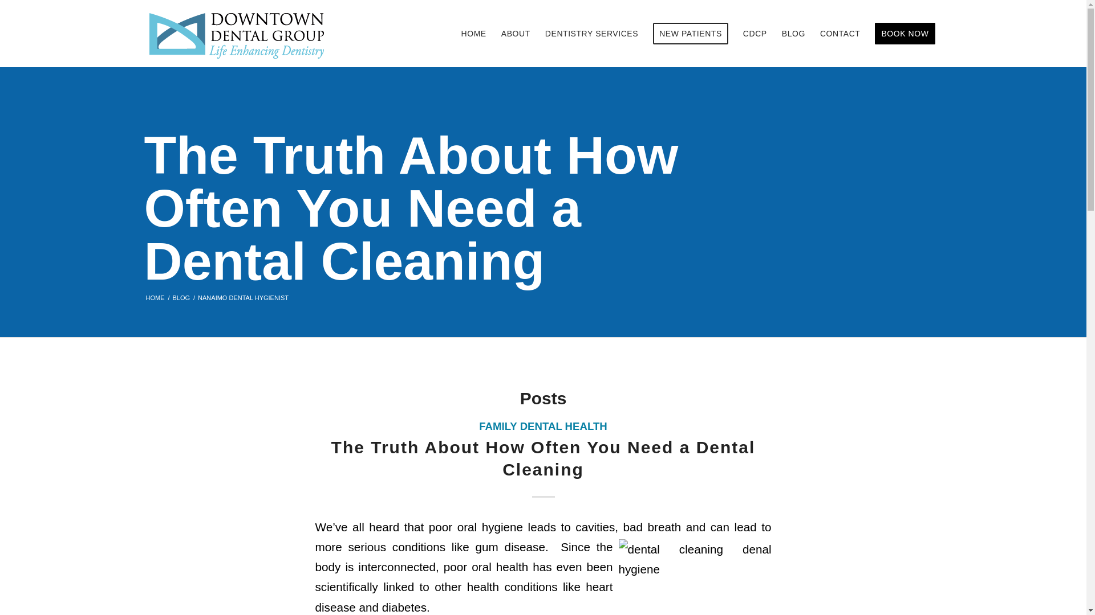 The width and height of the screenshot is (1095, 615). Describe the element at coordinates (181, 298) in the screenshot. I see `Blog` at that location.